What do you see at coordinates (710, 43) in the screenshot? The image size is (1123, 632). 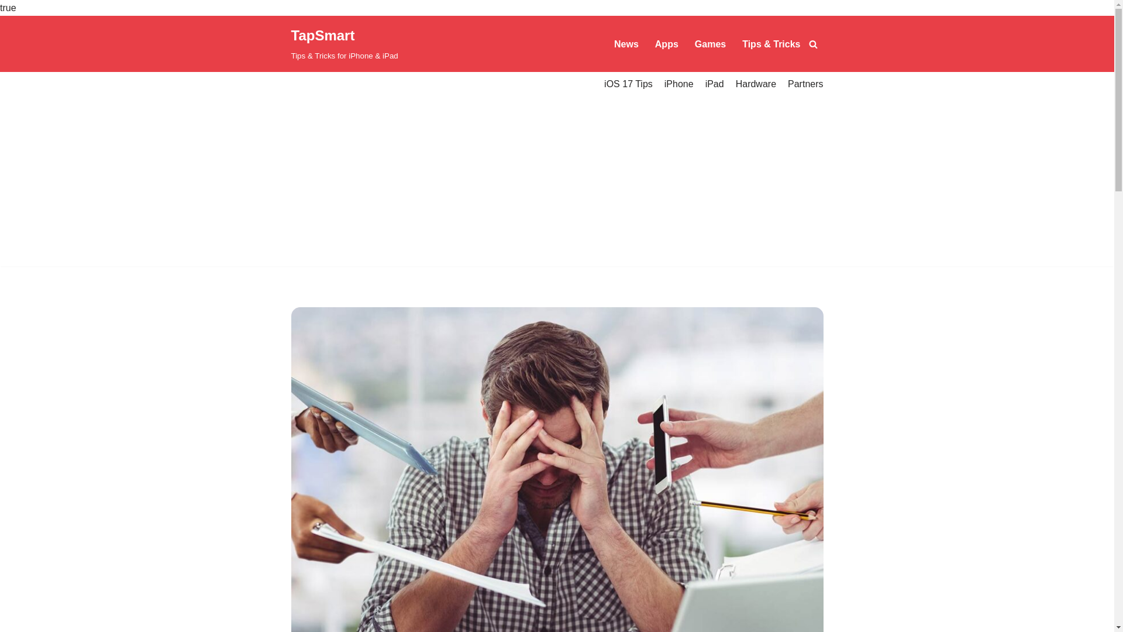 I see `Games` at bounding box center [710, 43].